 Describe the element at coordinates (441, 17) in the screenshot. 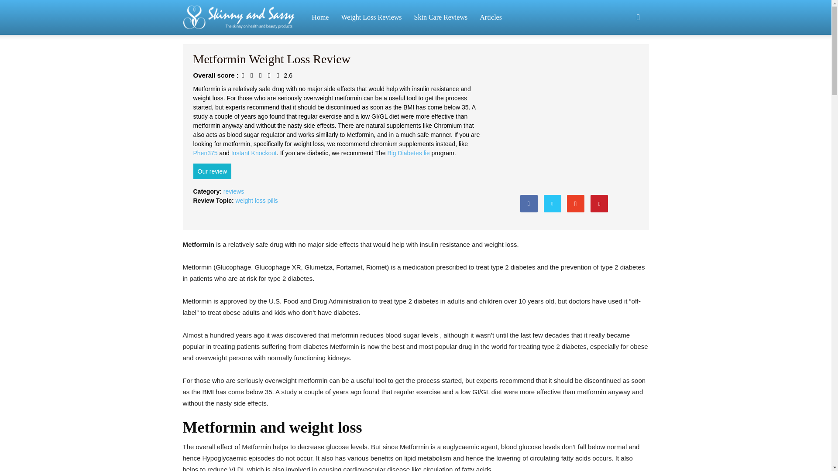

I see `Skin Care Reviews` at that location.